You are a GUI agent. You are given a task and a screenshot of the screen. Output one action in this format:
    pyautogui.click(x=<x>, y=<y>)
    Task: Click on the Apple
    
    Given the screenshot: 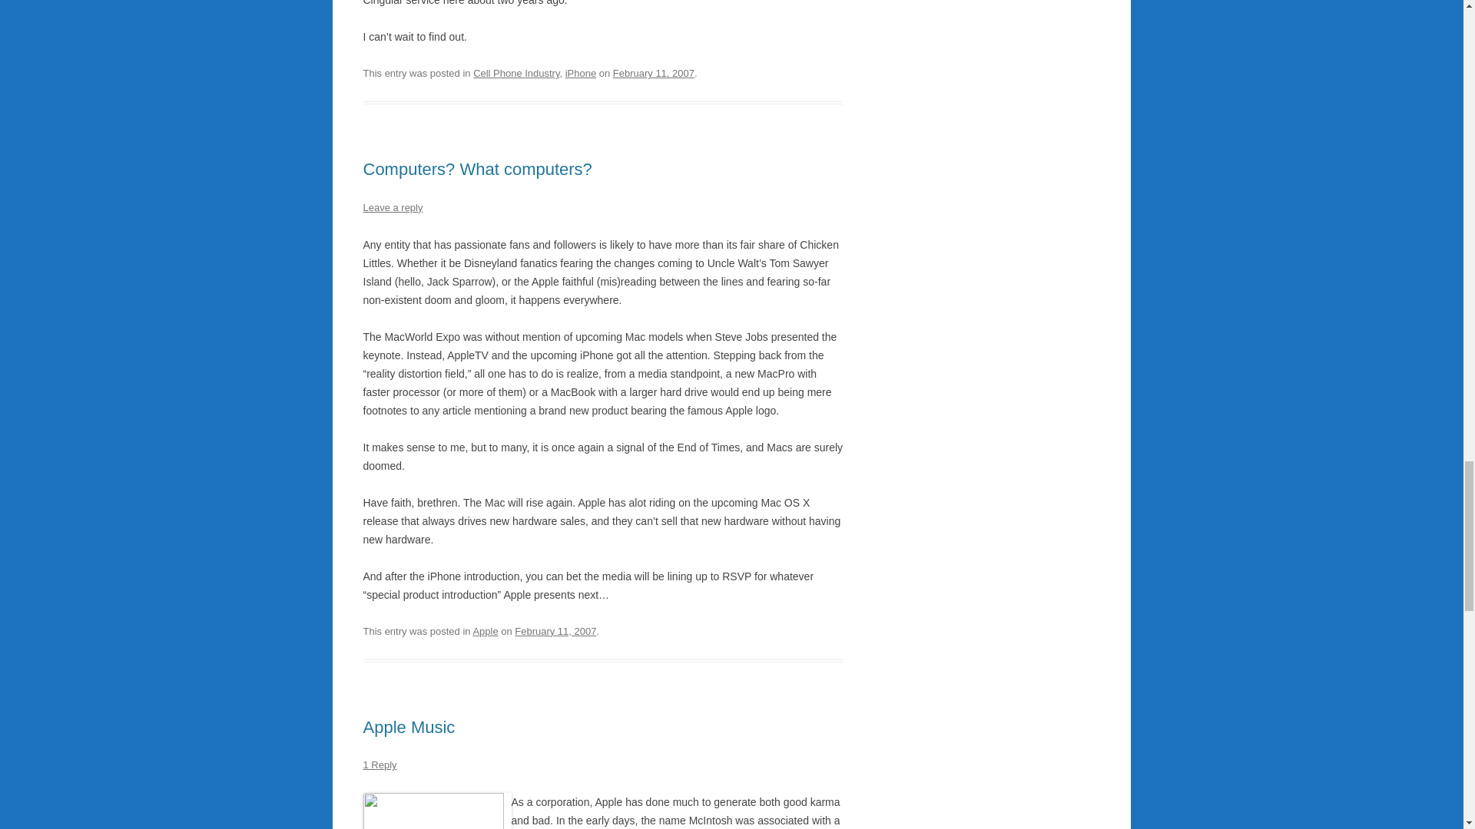 What is the action you would take?
    pyautogui.click(x=485, y=631)
    